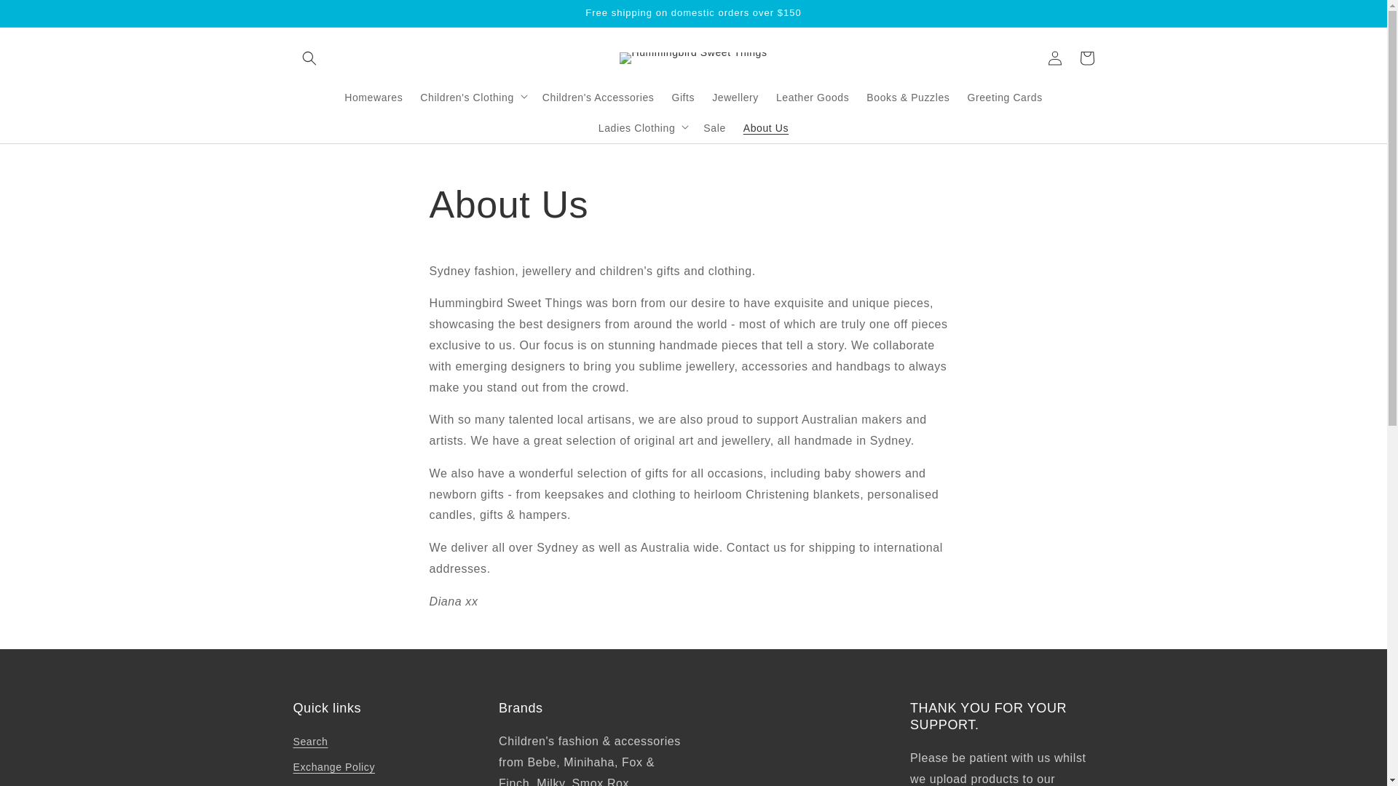  What do you see at coordinates (1054, 58) in the screenshot?
I see `Log in` at bounding box center [1054, 58].